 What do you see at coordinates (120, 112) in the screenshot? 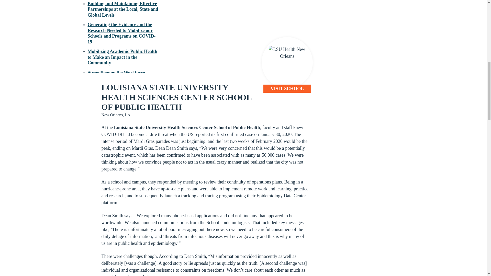
I see `Using Our Voice to Advocate and Champion Truth and Justice` at bounding box center [120, 112].